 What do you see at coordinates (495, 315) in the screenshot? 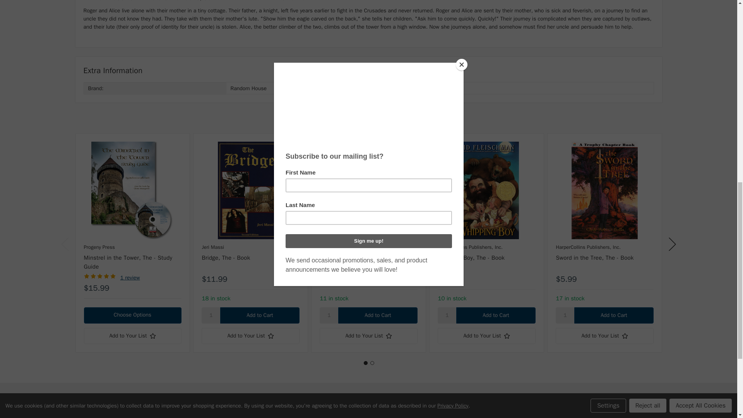
I see `Add to Cart` at bounding box center [495, 315].